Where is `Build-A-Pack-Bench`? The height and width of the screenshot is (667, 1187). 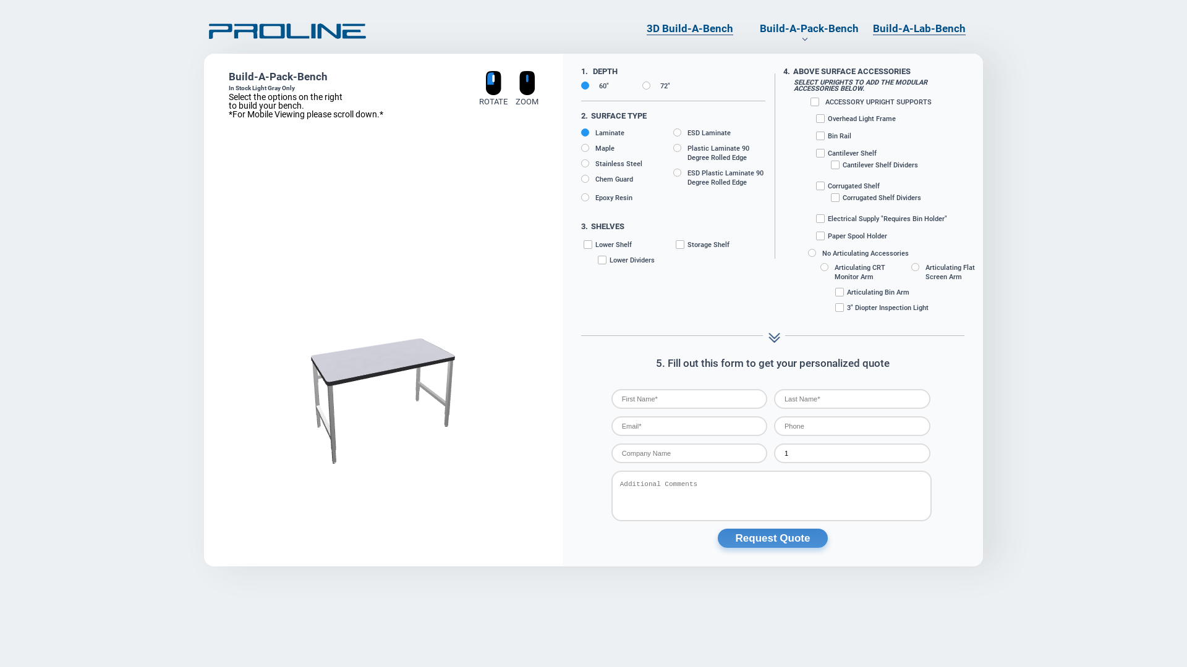
Build-A-Pack-Bench is located at coordinates (809, 28).